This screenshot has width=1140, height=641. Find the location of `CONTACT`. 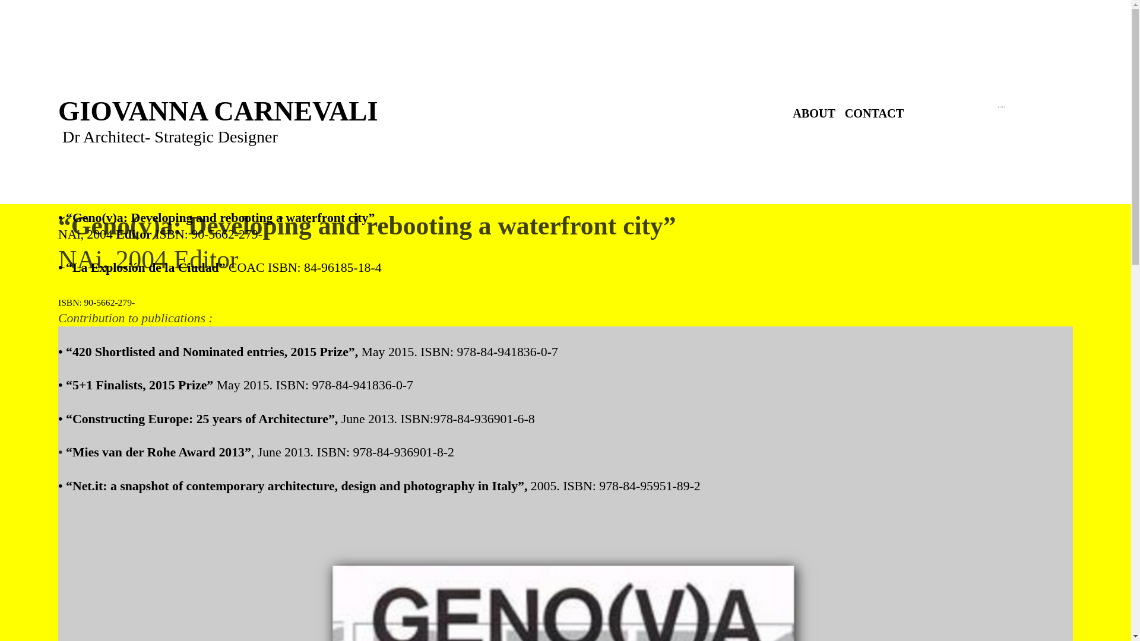

CONTACT is located at coordinates (874, 113).